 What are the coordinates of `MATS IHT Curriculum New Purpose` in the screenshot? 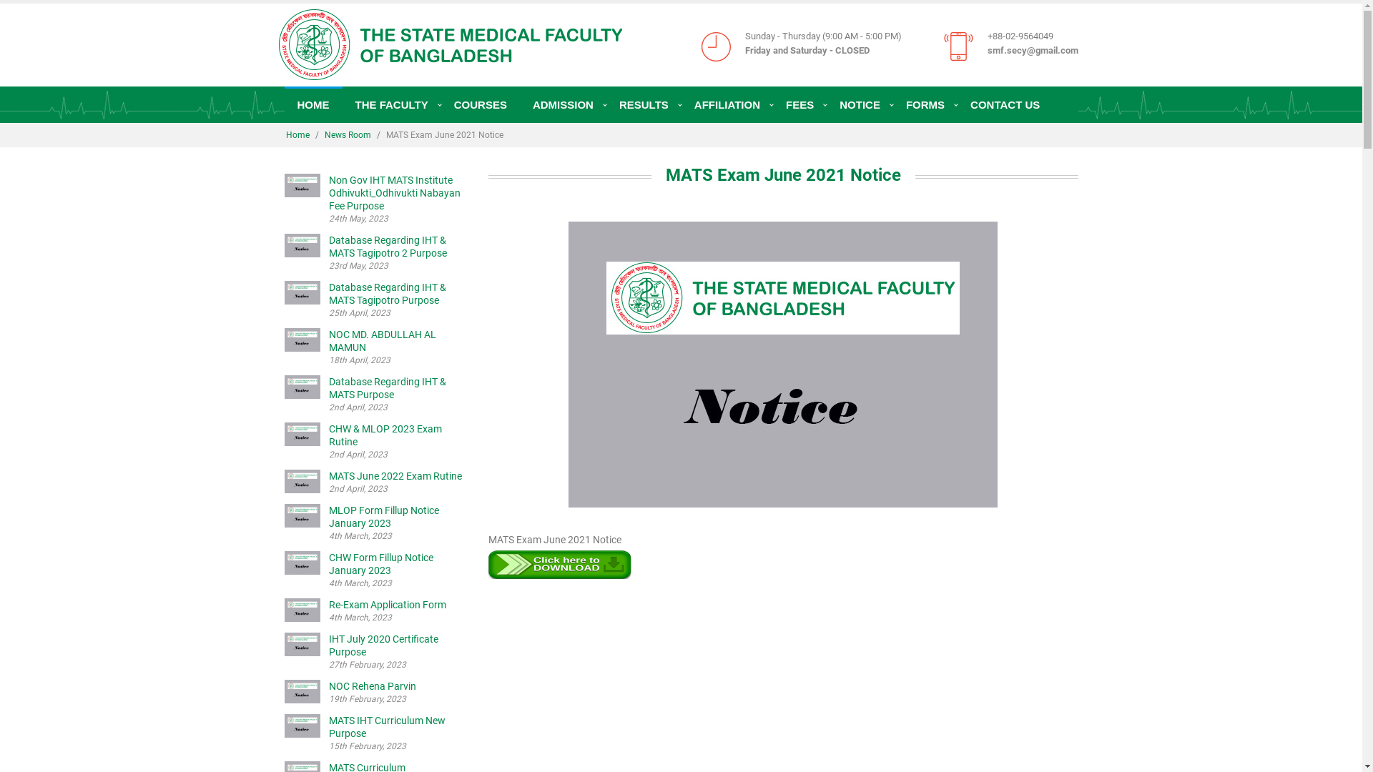 It's located at (388, 727).